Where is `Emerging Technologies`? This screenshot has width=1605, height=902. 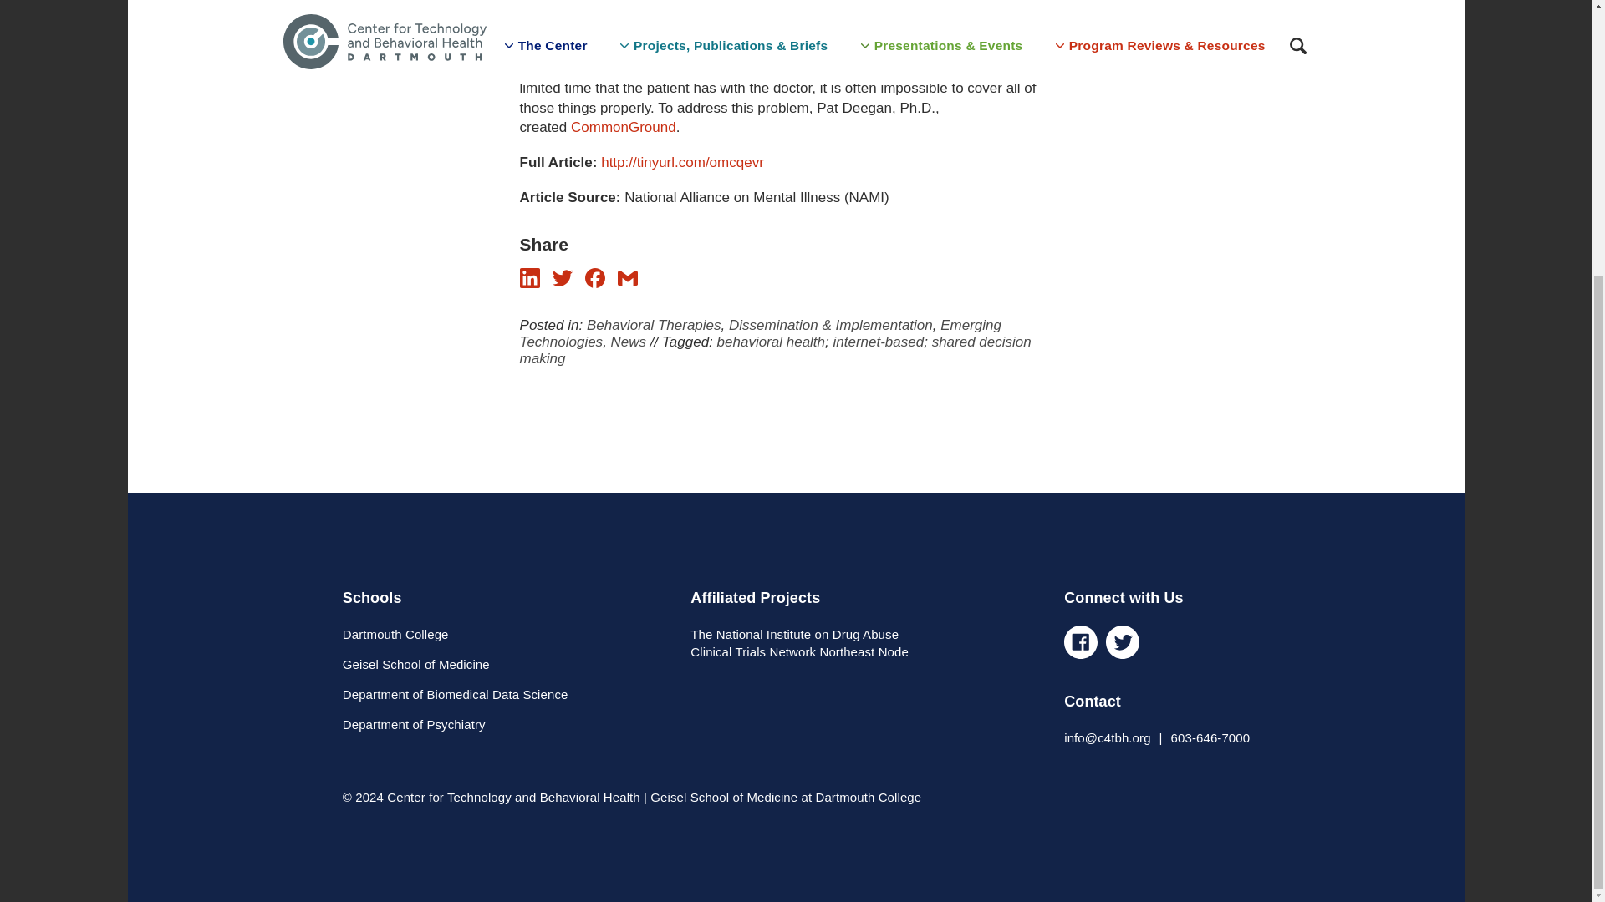
Emerging Technologies is located at coordinates (761, 334).